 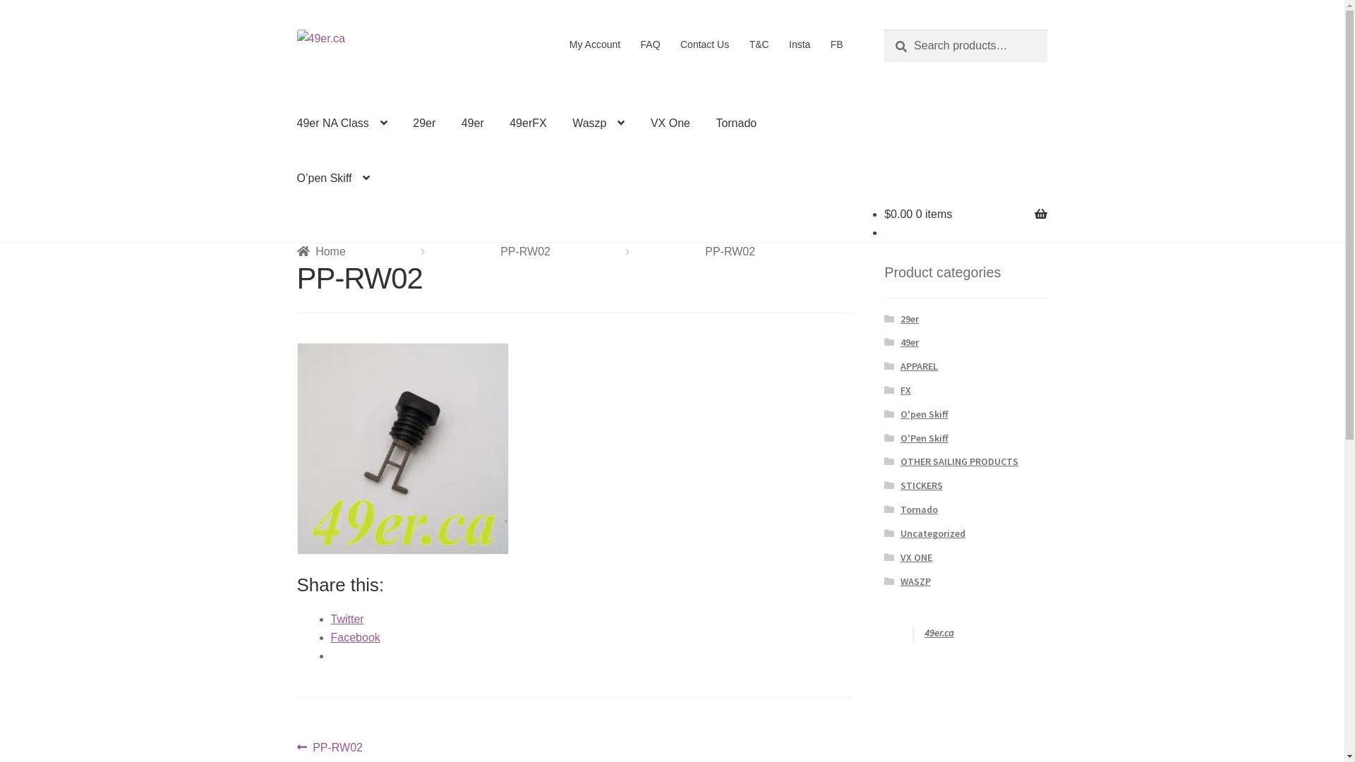 What do you see at coordinates (910, 319) in the screenshot?
I see `29er` at bounding box center [910, 319].